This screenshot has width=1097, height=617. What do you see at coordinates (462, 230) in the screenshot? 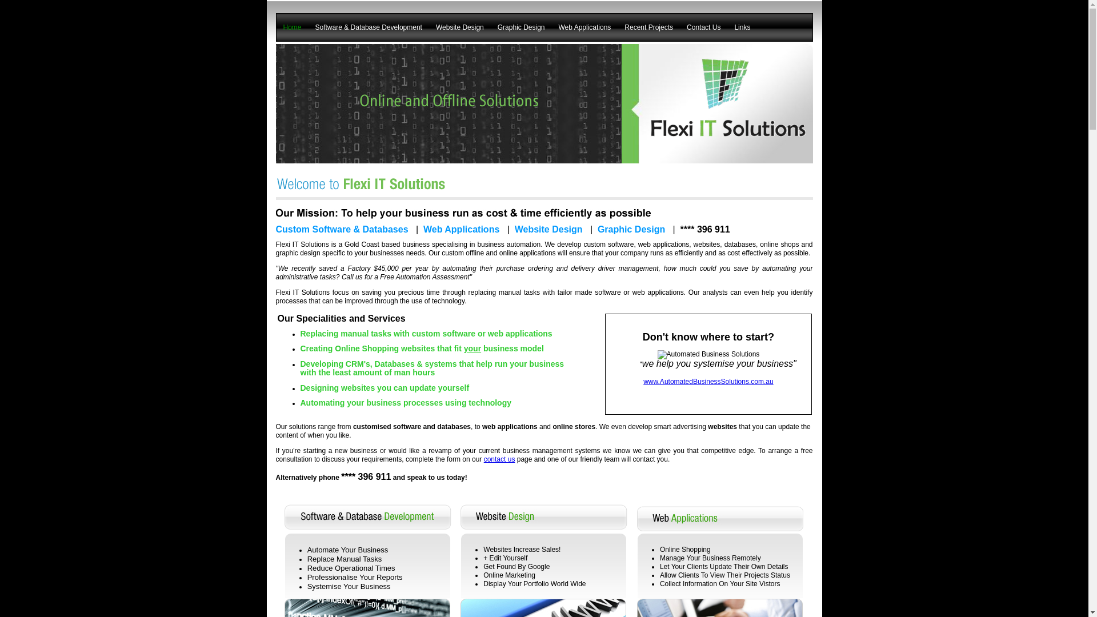
I see `Web Applications` at bounding box center [462, 230].